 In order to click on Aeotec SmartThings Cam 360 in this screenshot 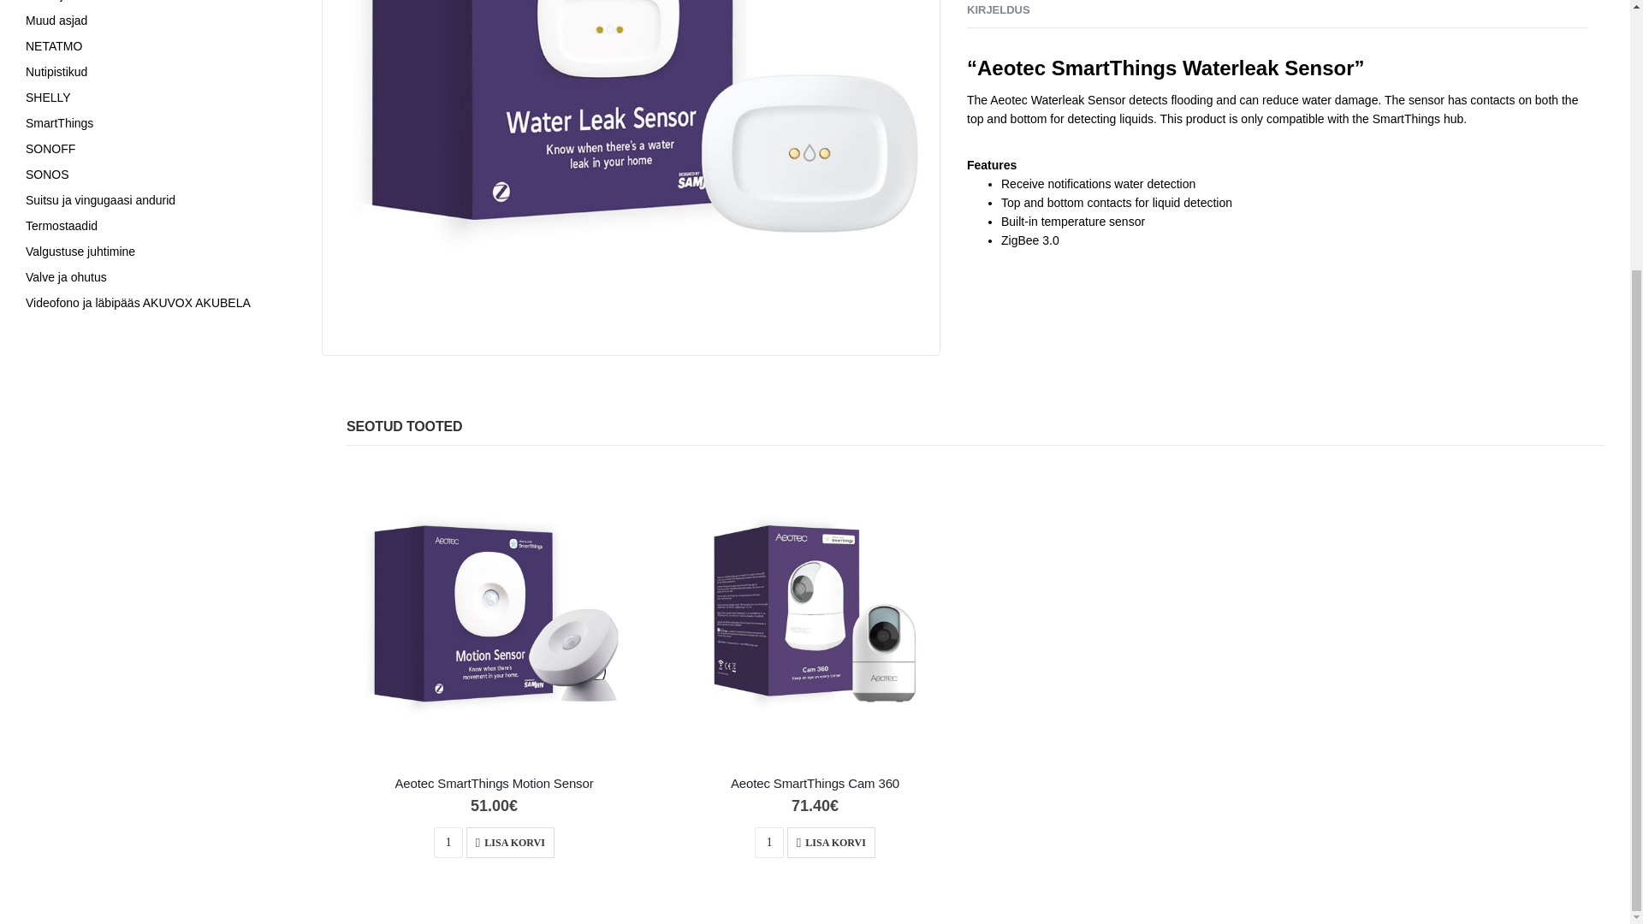, I will do `click(815, 784)`.